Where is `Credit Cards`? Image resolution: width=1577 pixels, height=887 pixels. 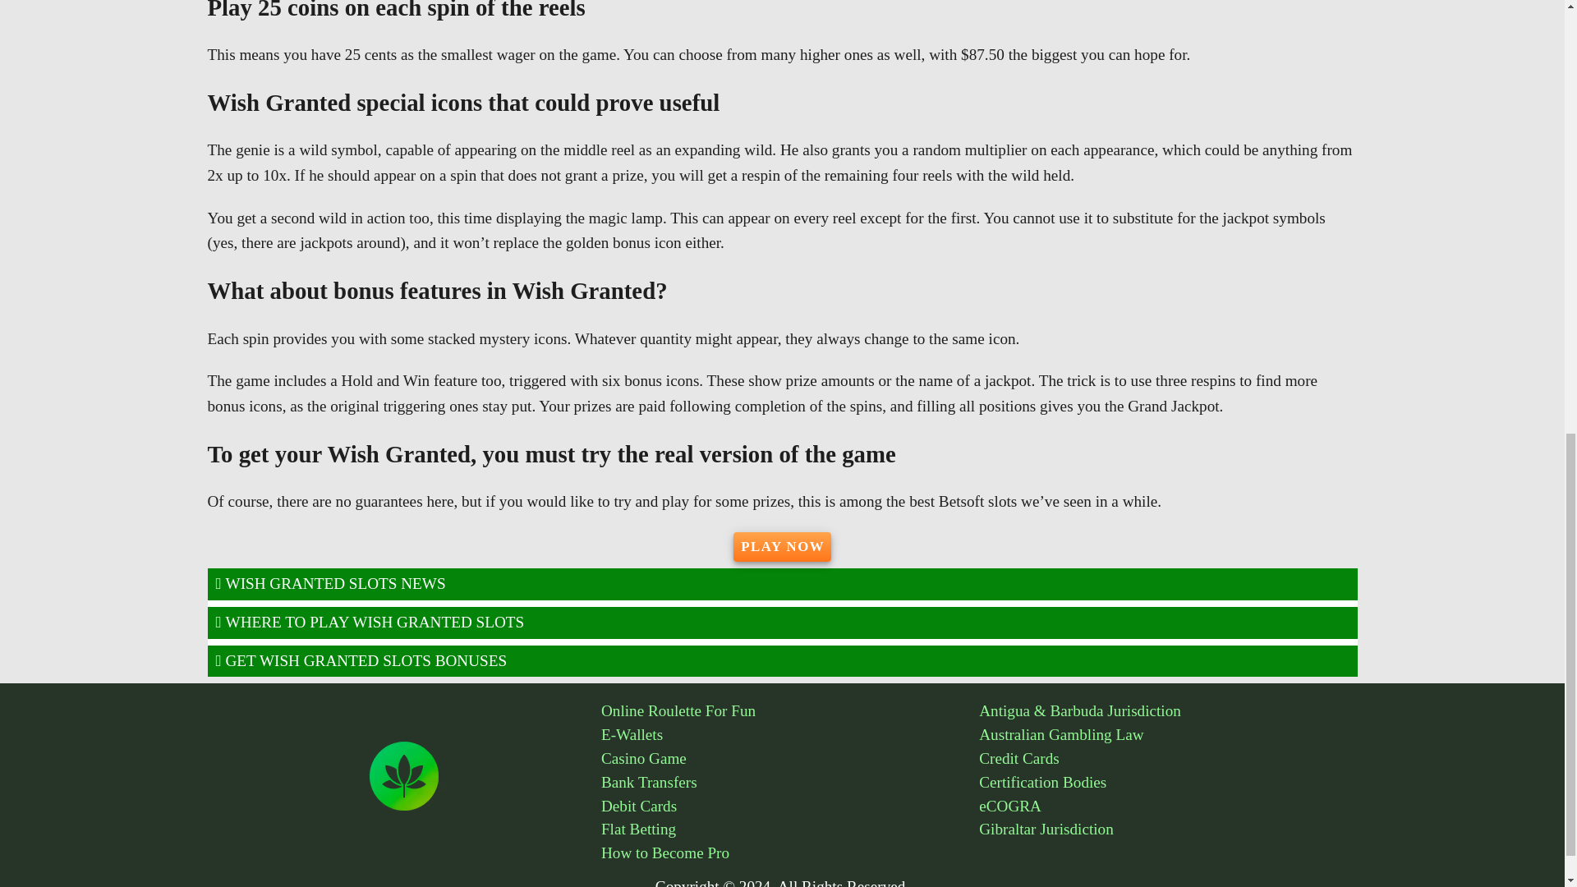
Credit Cards is located at coordinates (1168, 759).